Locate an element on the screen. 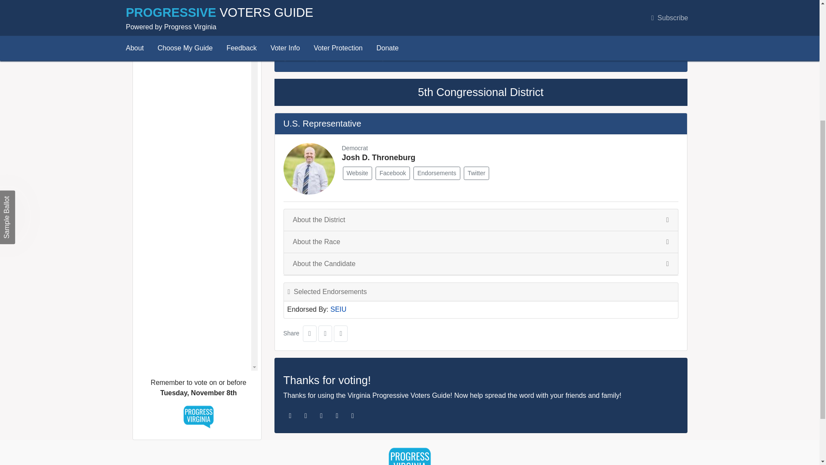 The height and width of the screenshot is (465, 826). 5th Congressional District is located at coordinates (481, 92).